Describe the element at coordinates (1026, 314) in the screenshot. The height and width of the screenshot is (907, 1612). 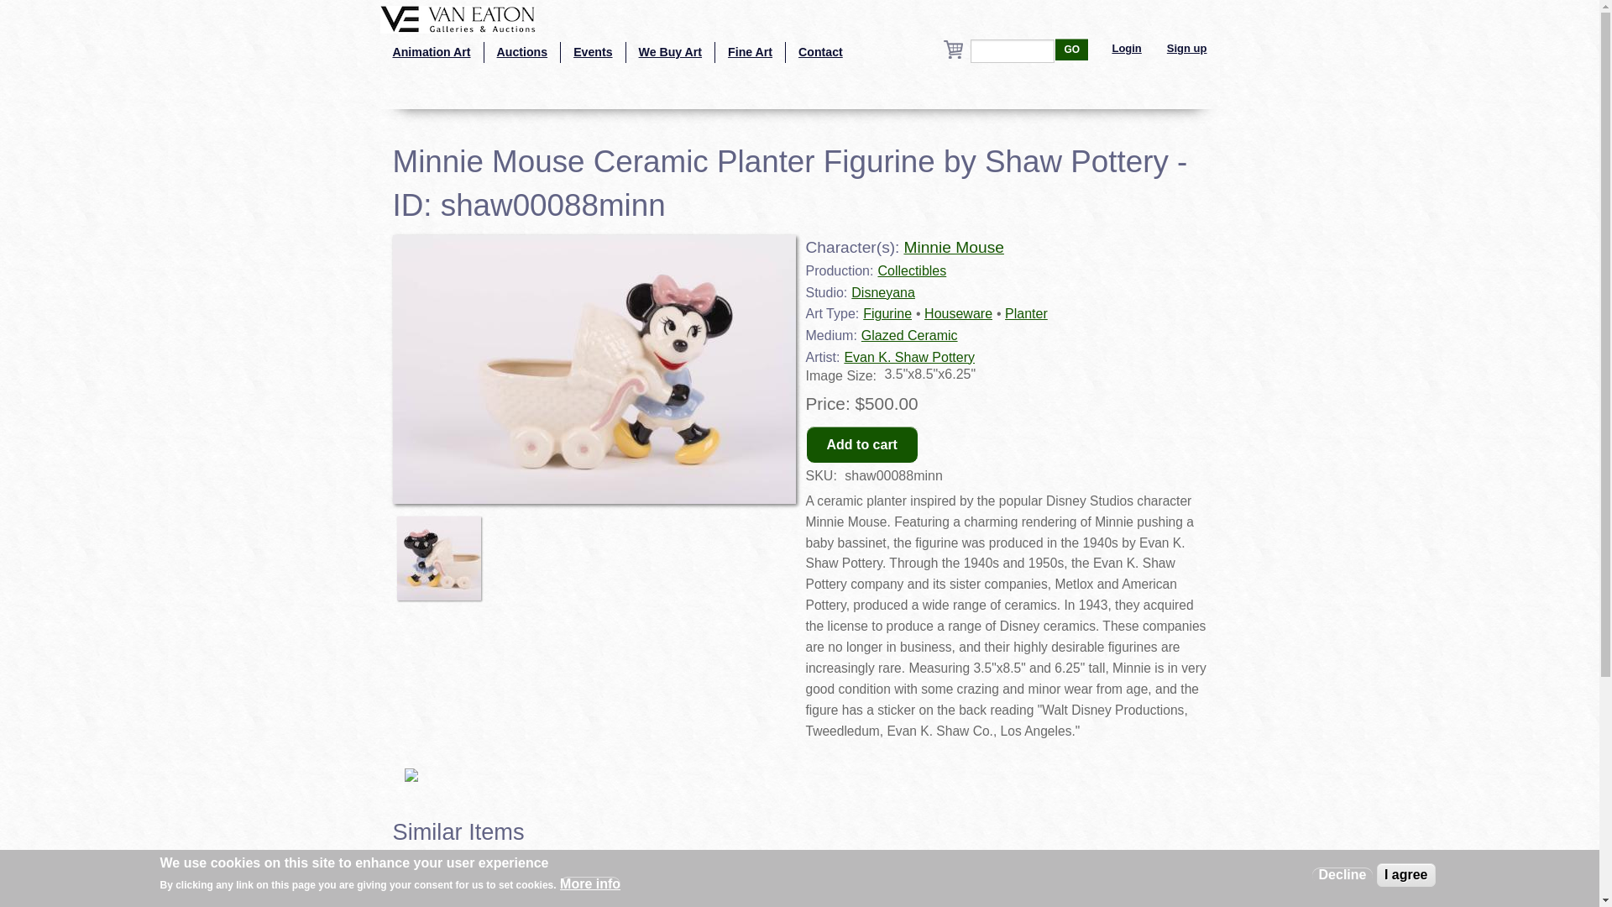
I see `Planter` at that location.